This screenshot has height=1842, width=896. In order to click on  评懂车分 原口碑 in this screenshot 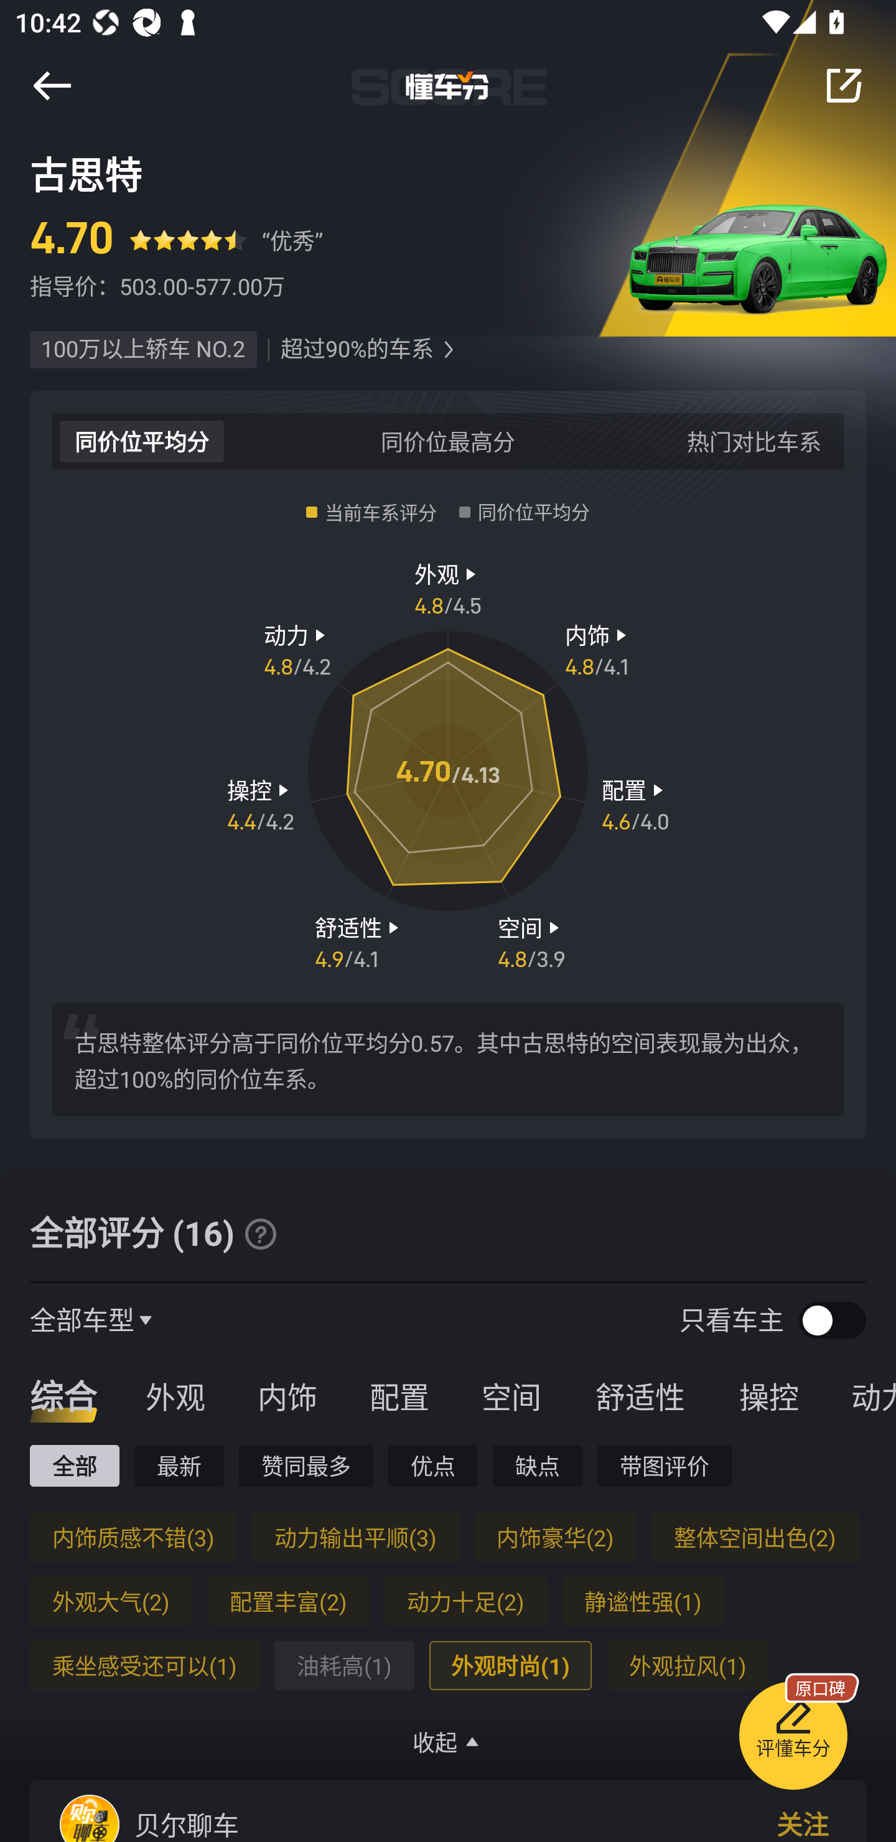, I will do `click(793, 1739)`.